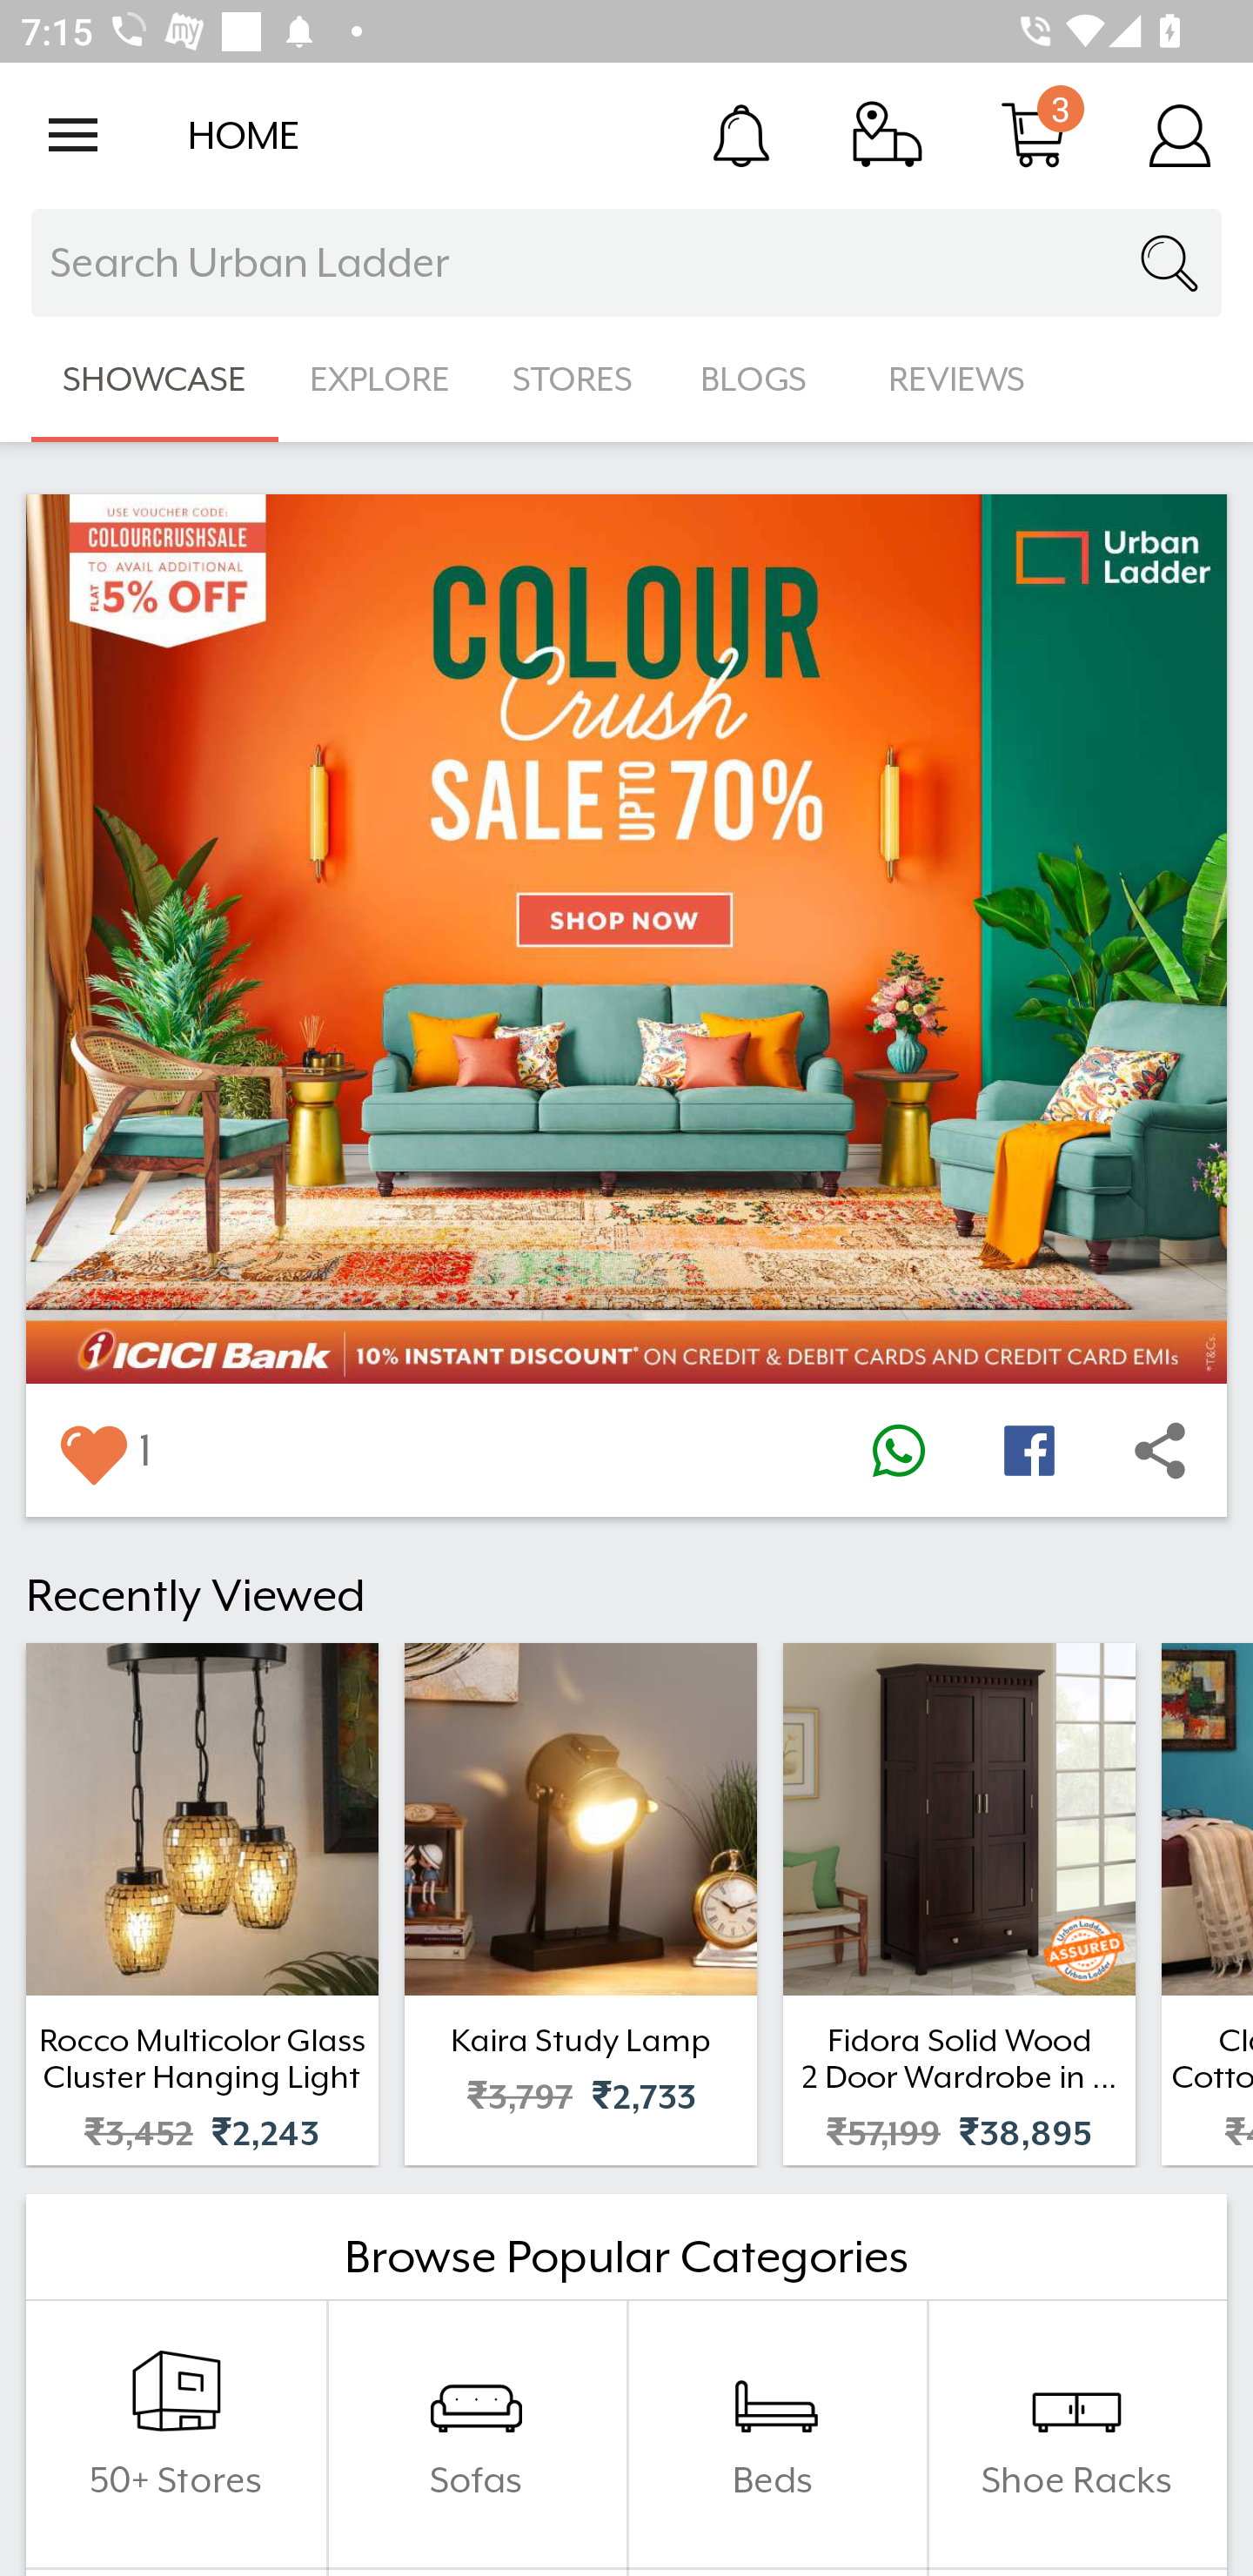 This screenshot has height=2576, width=1253. I want to click on Notification, so click(741, 134).